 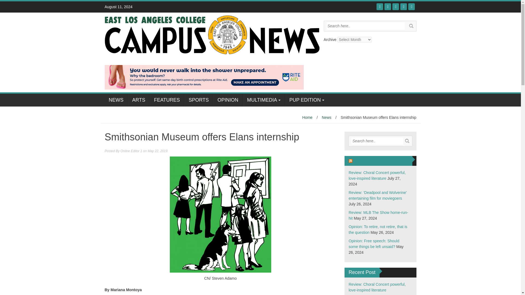 What do you see at coordinates (131, 151) in the screenshot?
I see `Online Editor 1` at bounding box center [131, 151].